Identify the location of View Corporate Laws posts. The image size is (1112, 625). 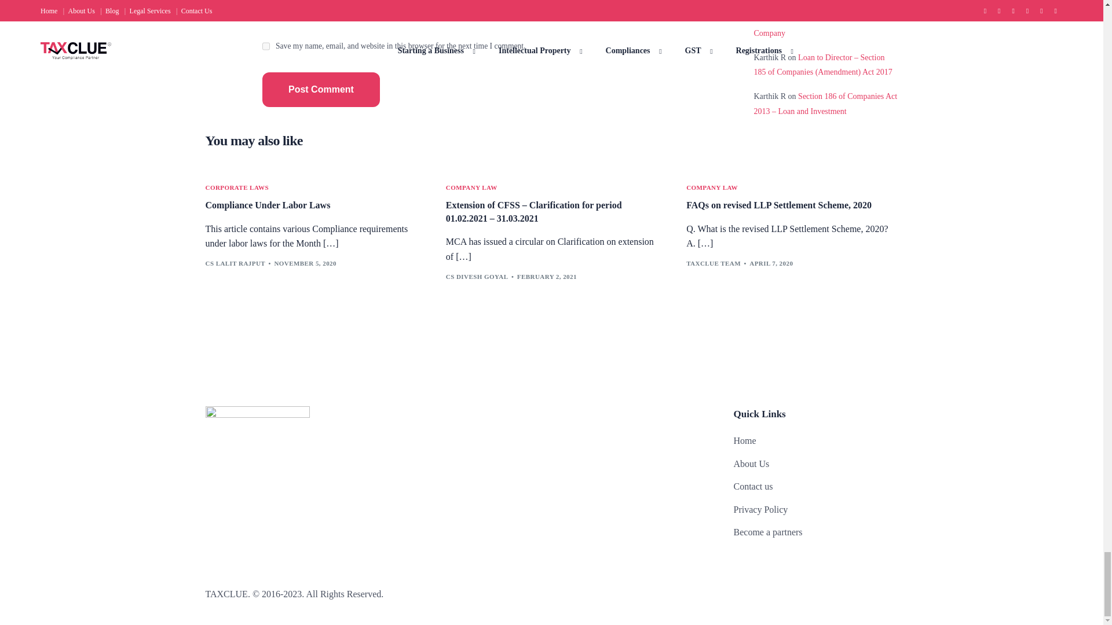
(236, 187).